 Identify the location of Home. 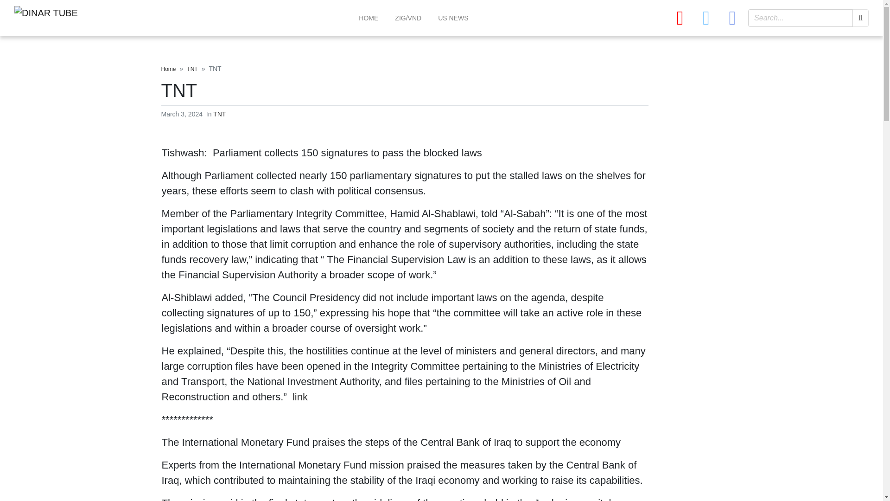
(169, 69).